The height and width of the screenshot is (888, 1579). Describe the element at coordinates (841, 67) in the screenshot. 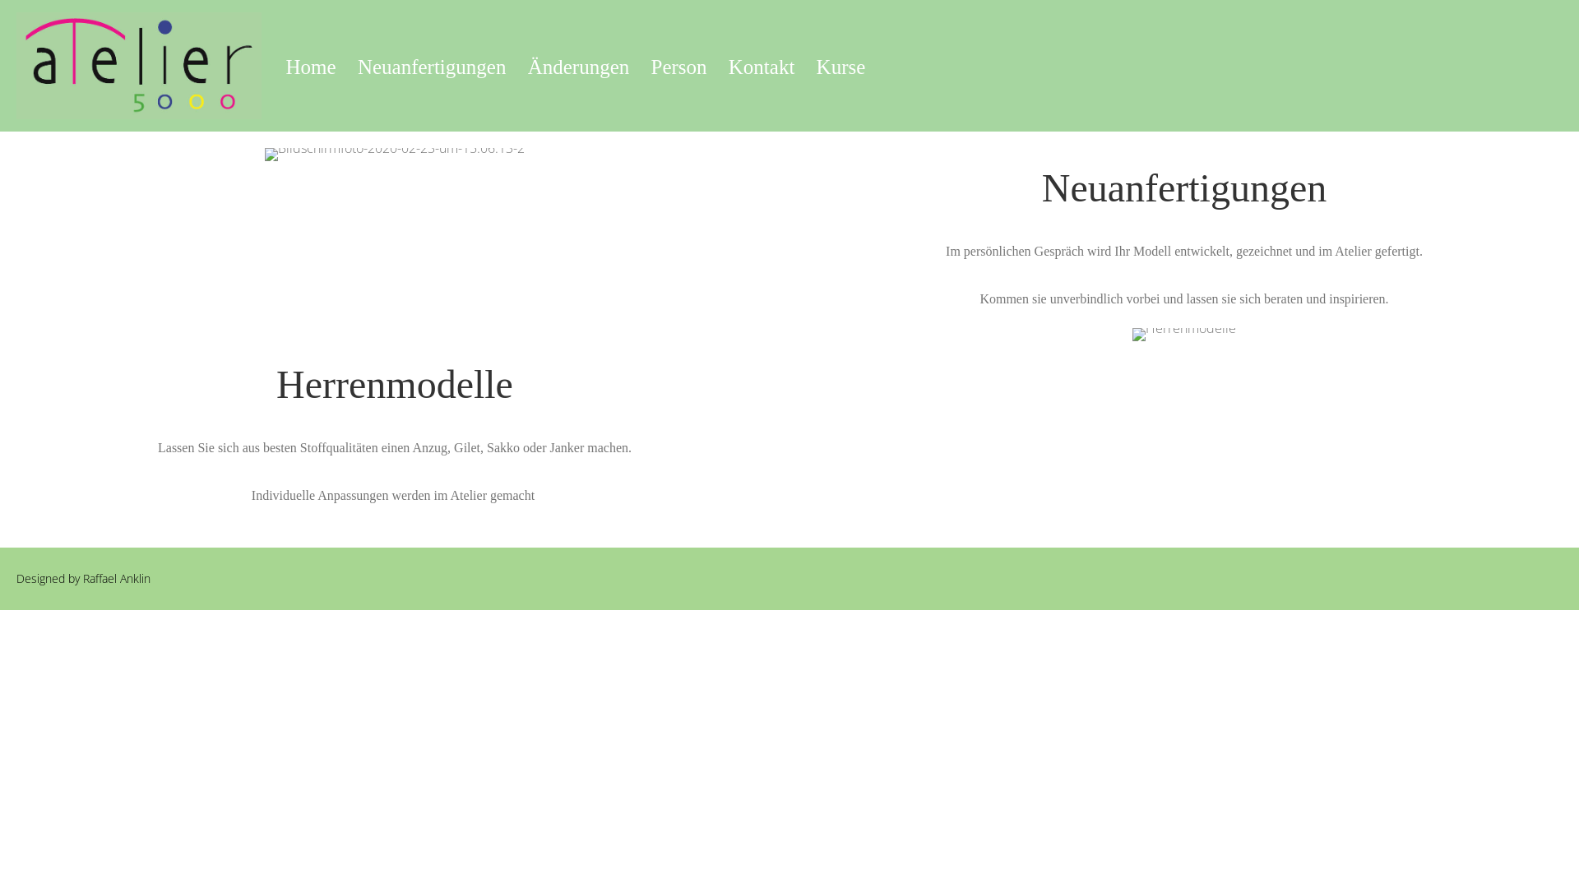

I see `Kurse` at that location.